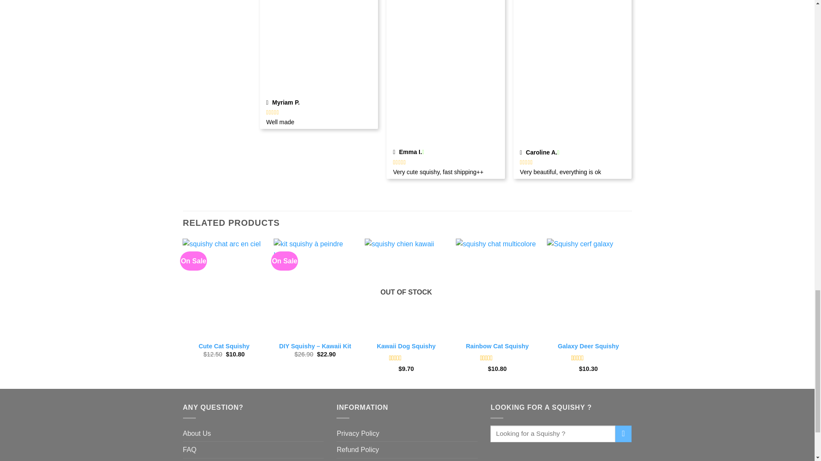 The width and height of the screenshot is (821, 461). Describe the element at coordinates (319, 48) in the screenshot. I see `Click to view full screen` at that location.